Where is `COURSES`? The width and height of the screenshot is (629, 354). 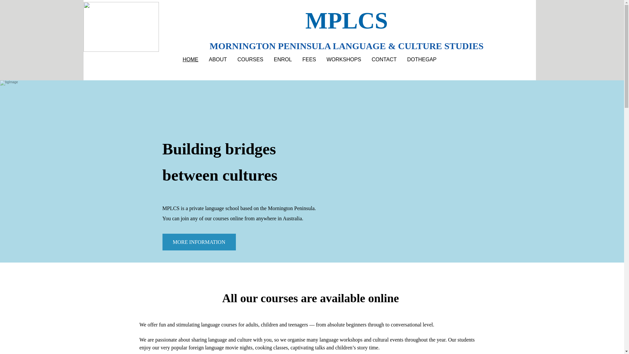
COURSES is located at coordinates (250, 60).